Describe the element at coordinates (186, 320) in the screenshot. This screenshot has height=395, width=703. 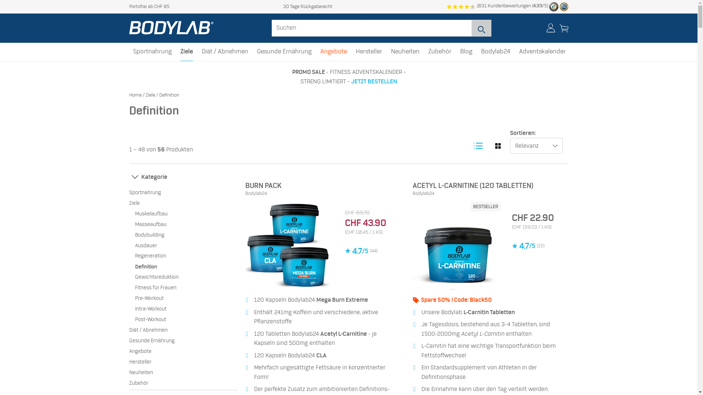
I see `Post-Workout` at that location.